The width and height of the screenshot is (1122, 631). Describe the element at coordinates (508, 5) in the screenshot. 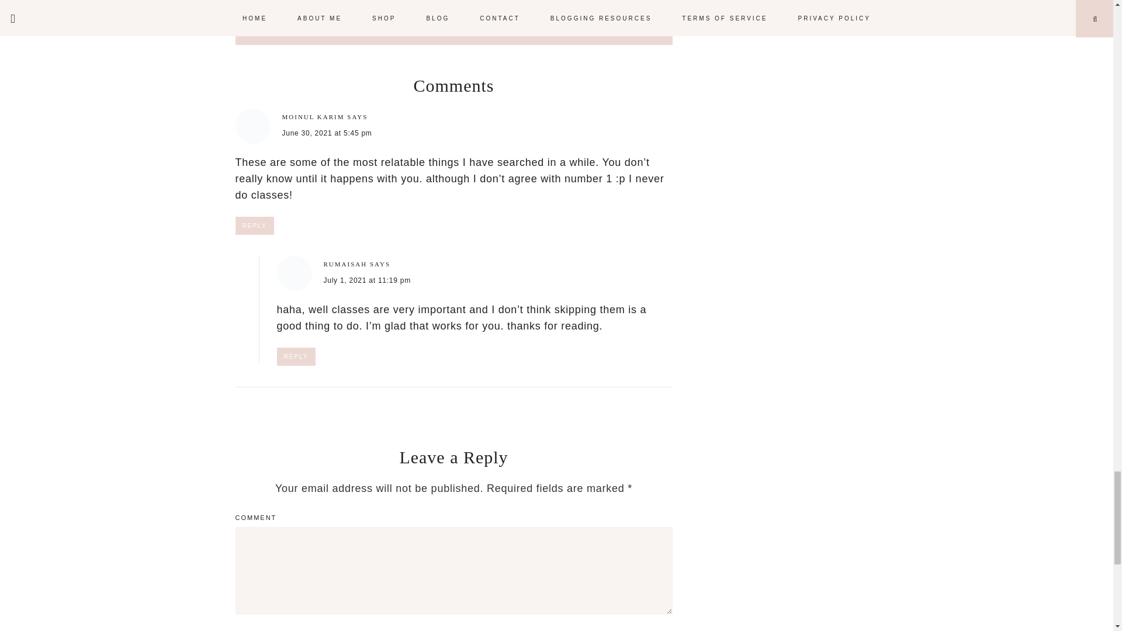

I see `Save to Pinterest` at that location.